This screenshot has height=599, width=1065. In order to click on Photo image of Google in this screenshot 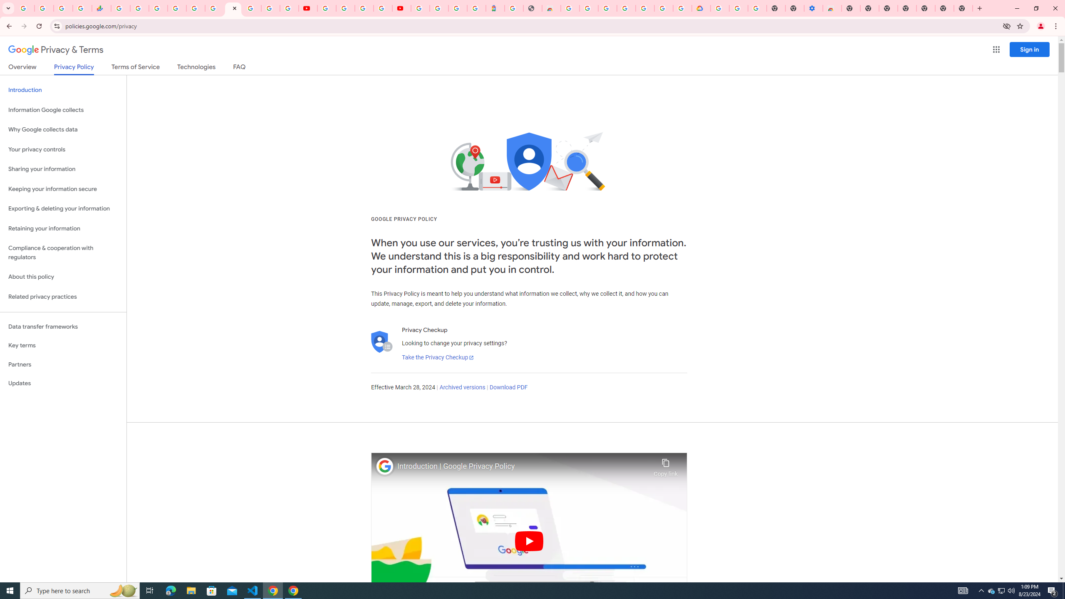, I will do `click(385, 466)`.